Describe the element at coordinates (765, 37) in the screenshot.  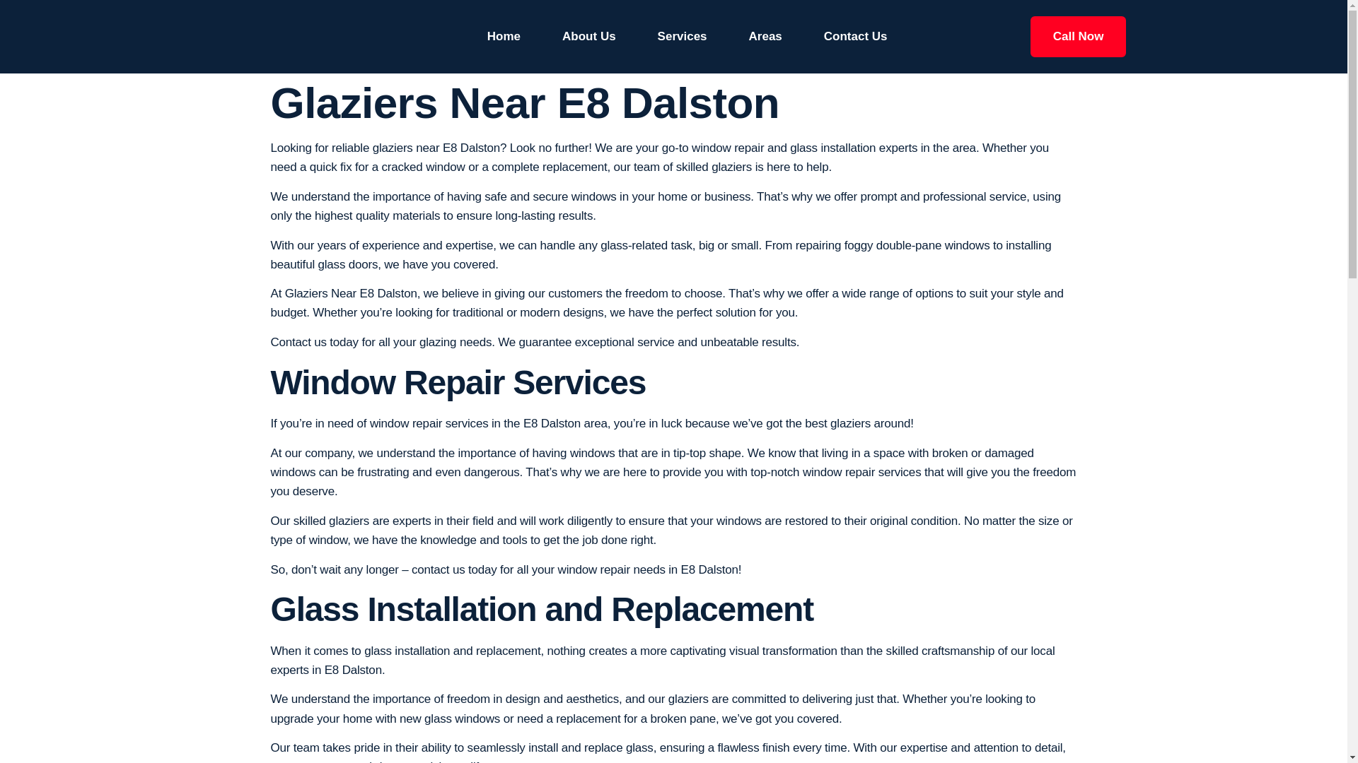
I see `Areas` at that location.